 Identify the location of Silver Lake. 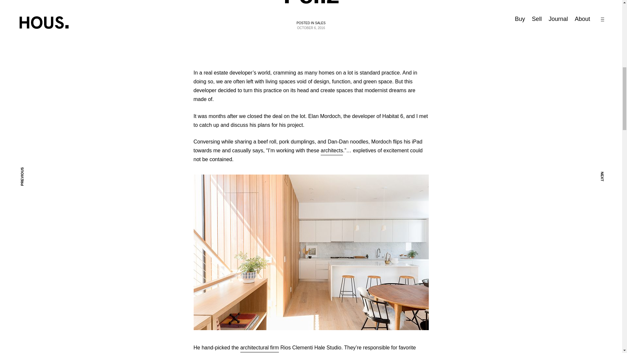
(411, 352).